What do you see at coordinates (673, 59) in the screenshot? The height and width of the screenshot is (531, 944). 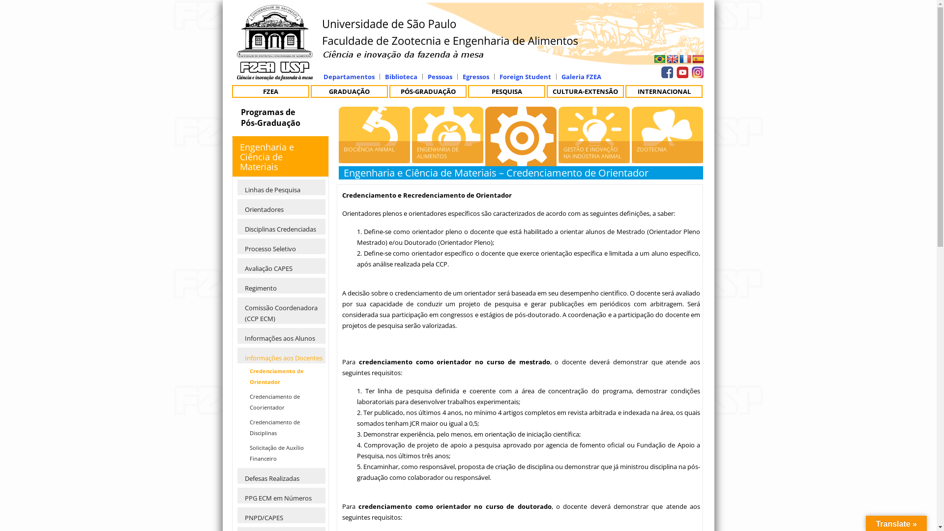 I see `English` at bounding box center [673, 59].